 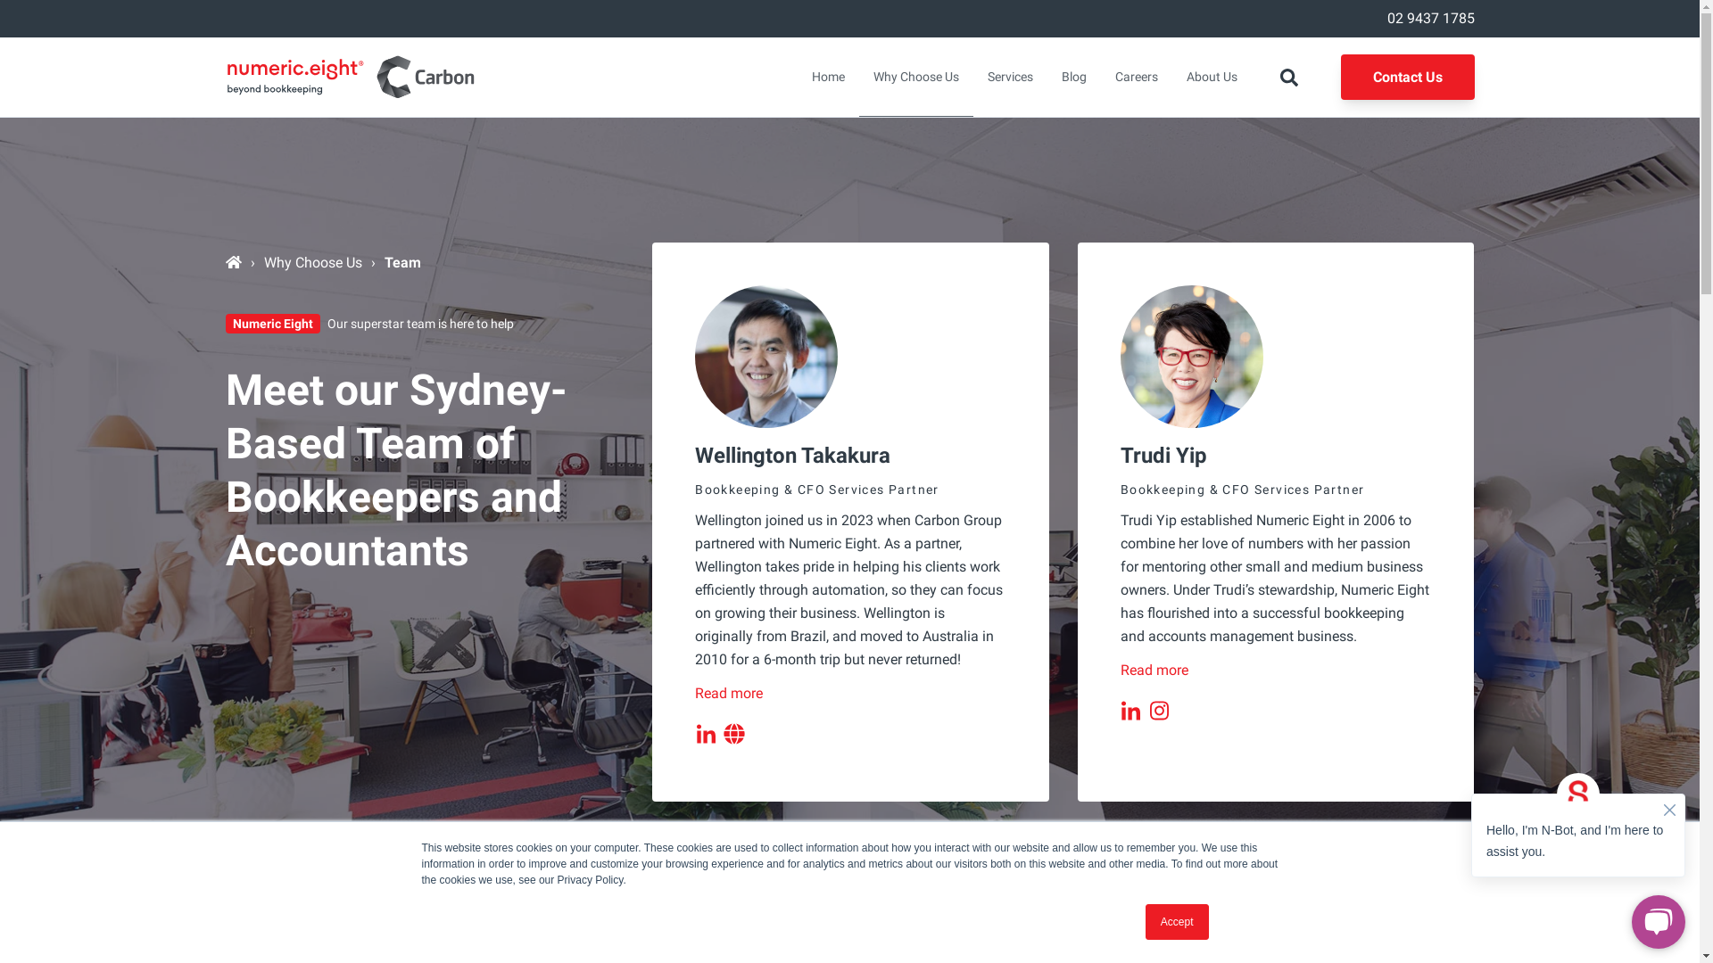 What do you see at coordinates (1154, 671) in the screenshot?
I see `Read more` at bounding box center [1154, 671].